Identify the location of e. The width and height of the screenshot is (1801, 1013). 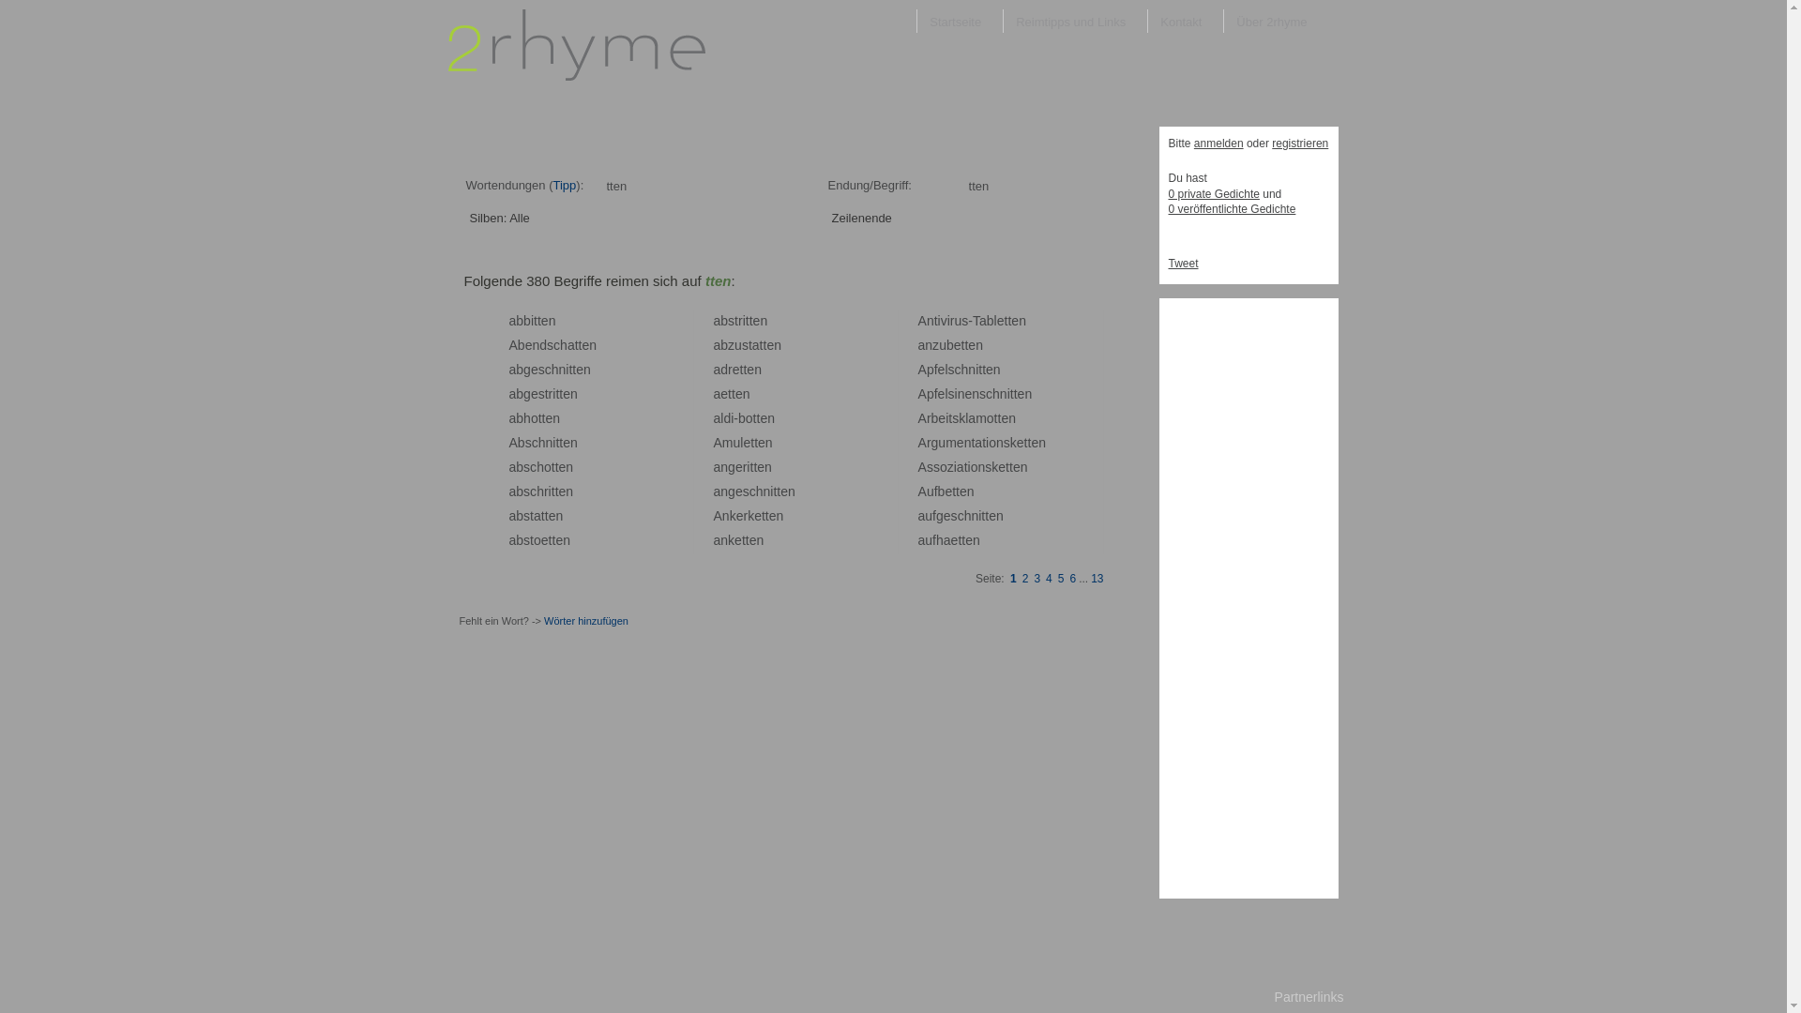
(567, 394).